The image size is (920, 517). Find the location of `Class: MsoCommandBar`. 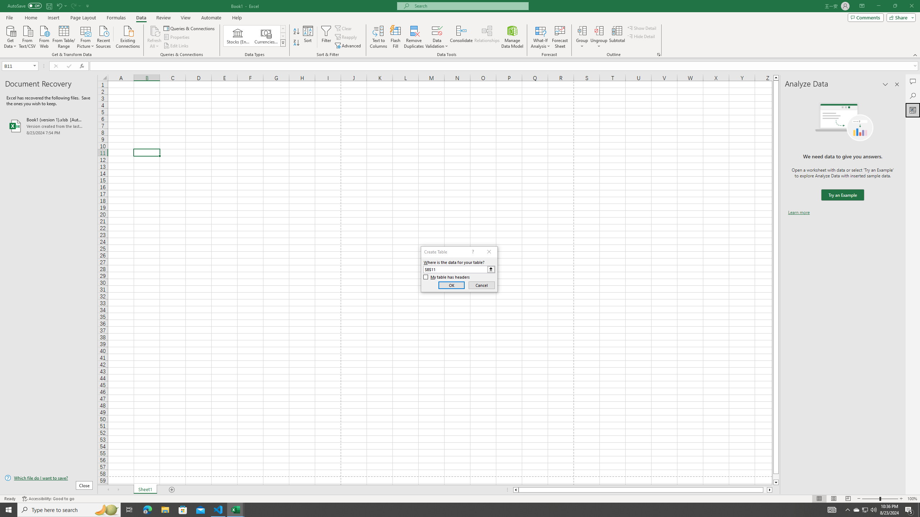

Class: MsoCommandBar is located at coordinates (460, 29).